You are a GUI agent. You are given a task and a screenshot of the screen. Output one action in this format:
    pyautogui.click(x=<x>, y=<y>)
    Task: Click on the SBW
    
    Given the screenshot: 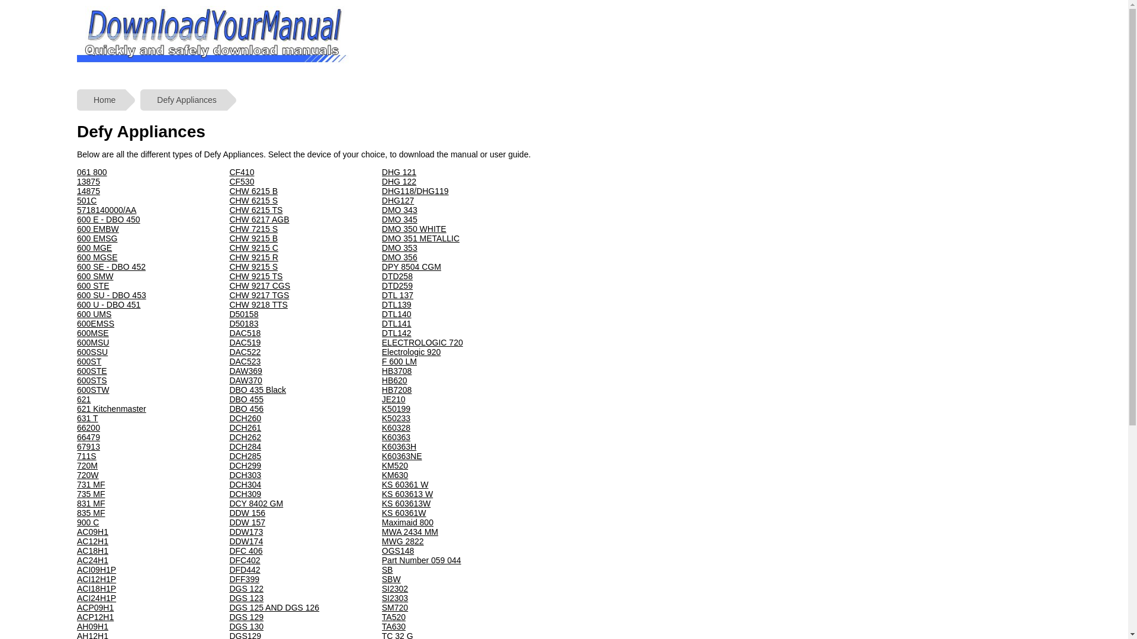 What is the action you would take?
    pyautogui.click(x=391, y=579)
    